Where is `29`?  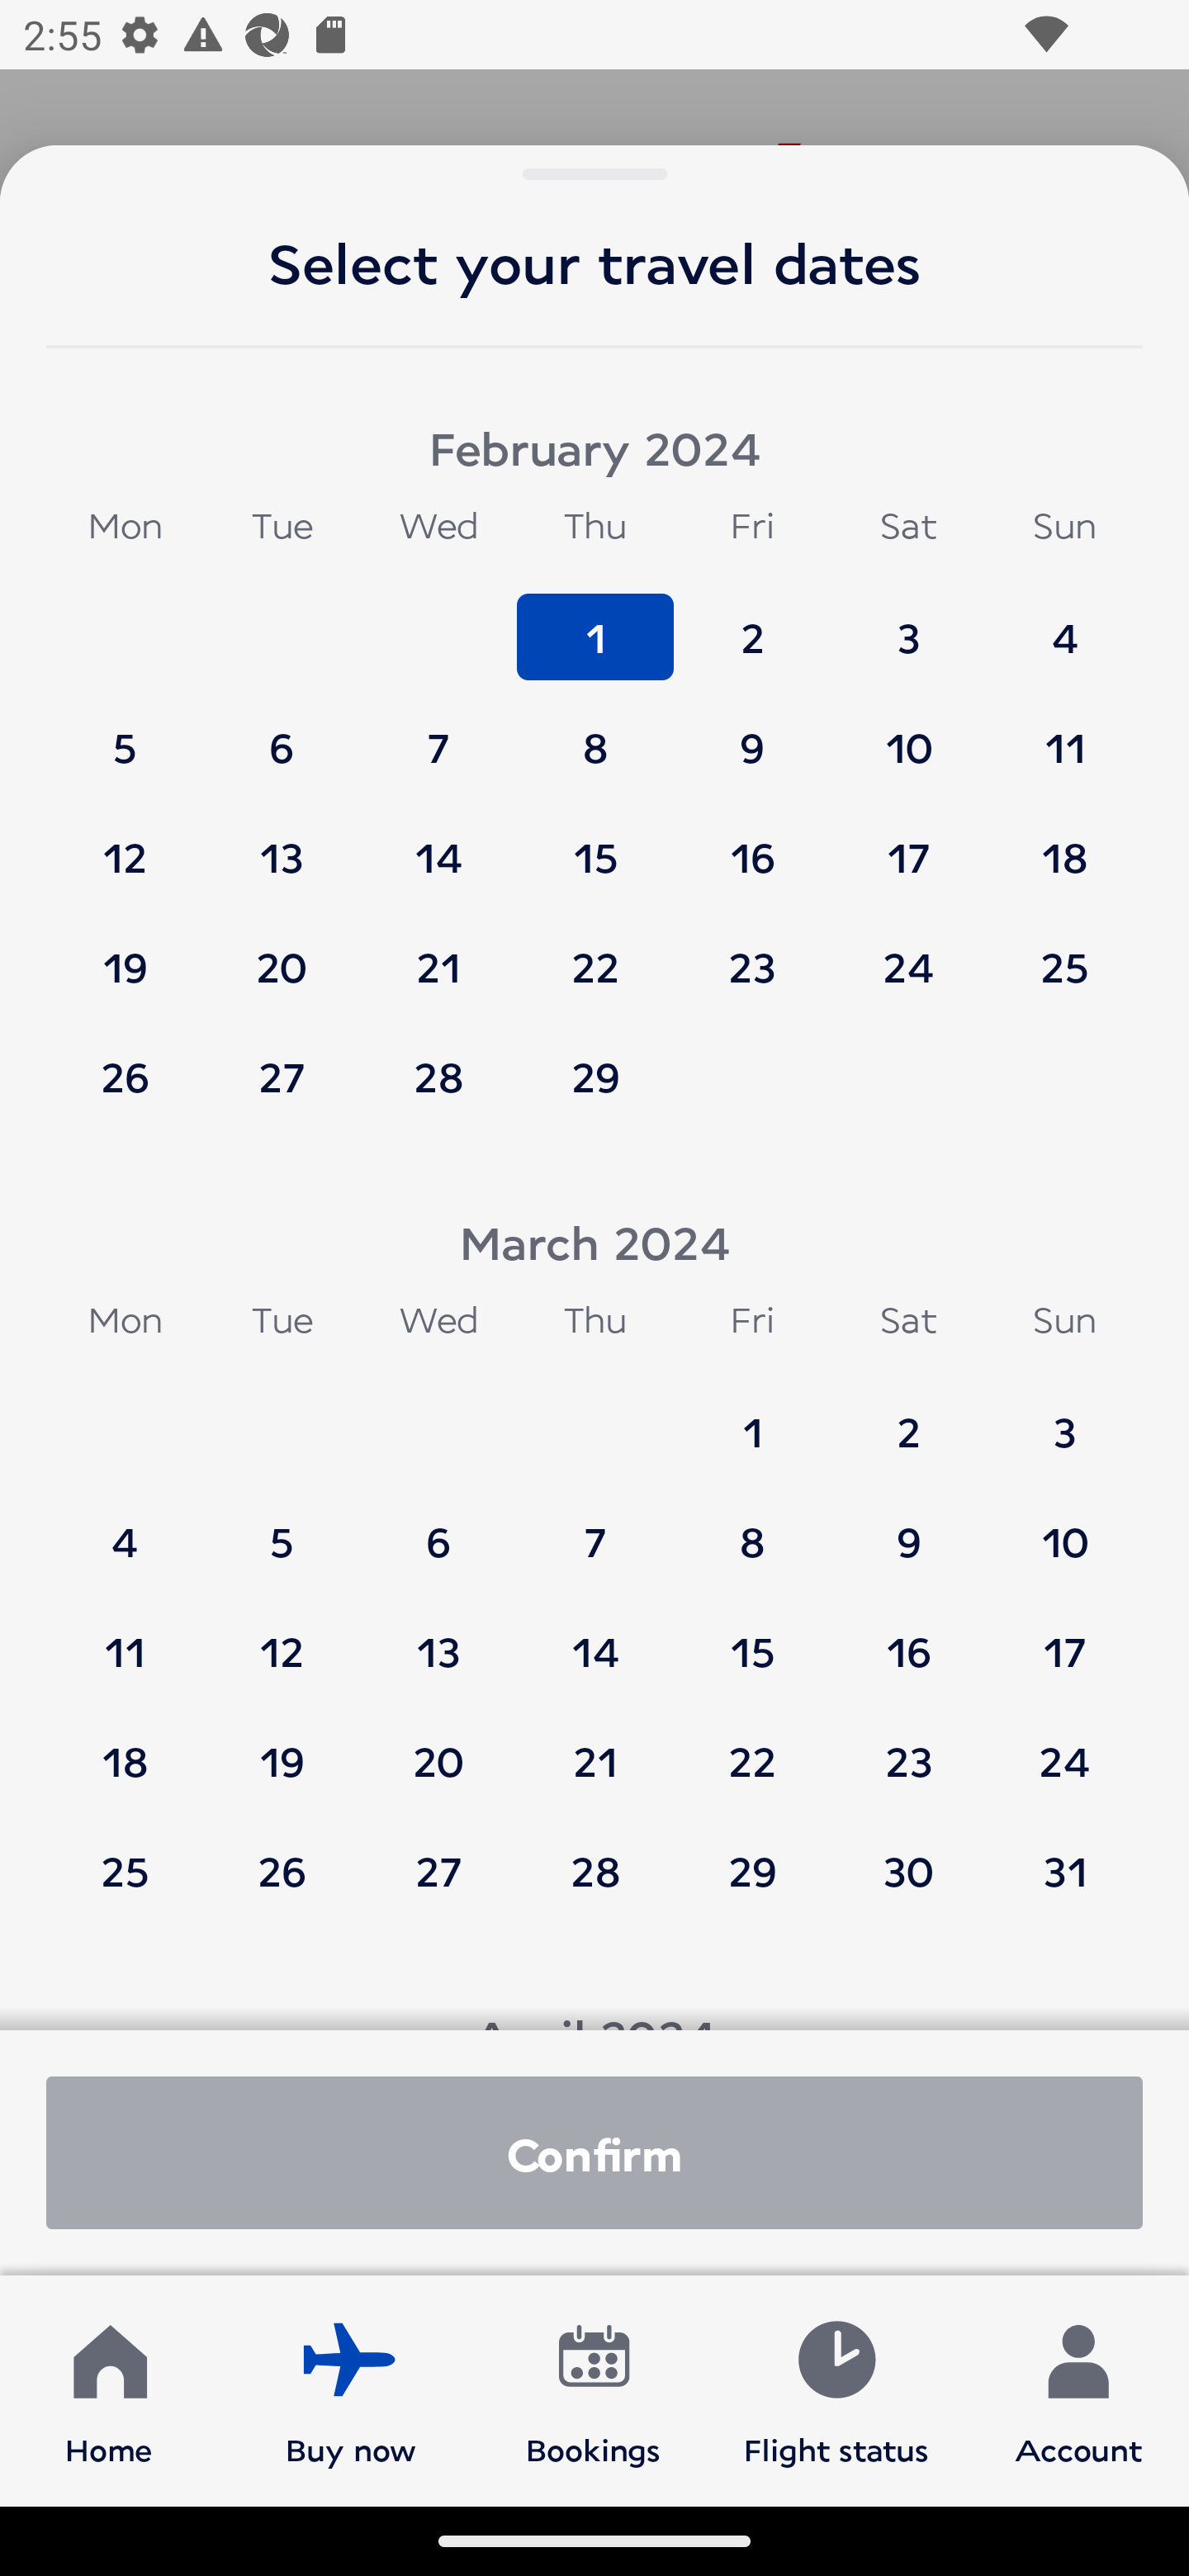 29 is located at coordinates (595, 1077).